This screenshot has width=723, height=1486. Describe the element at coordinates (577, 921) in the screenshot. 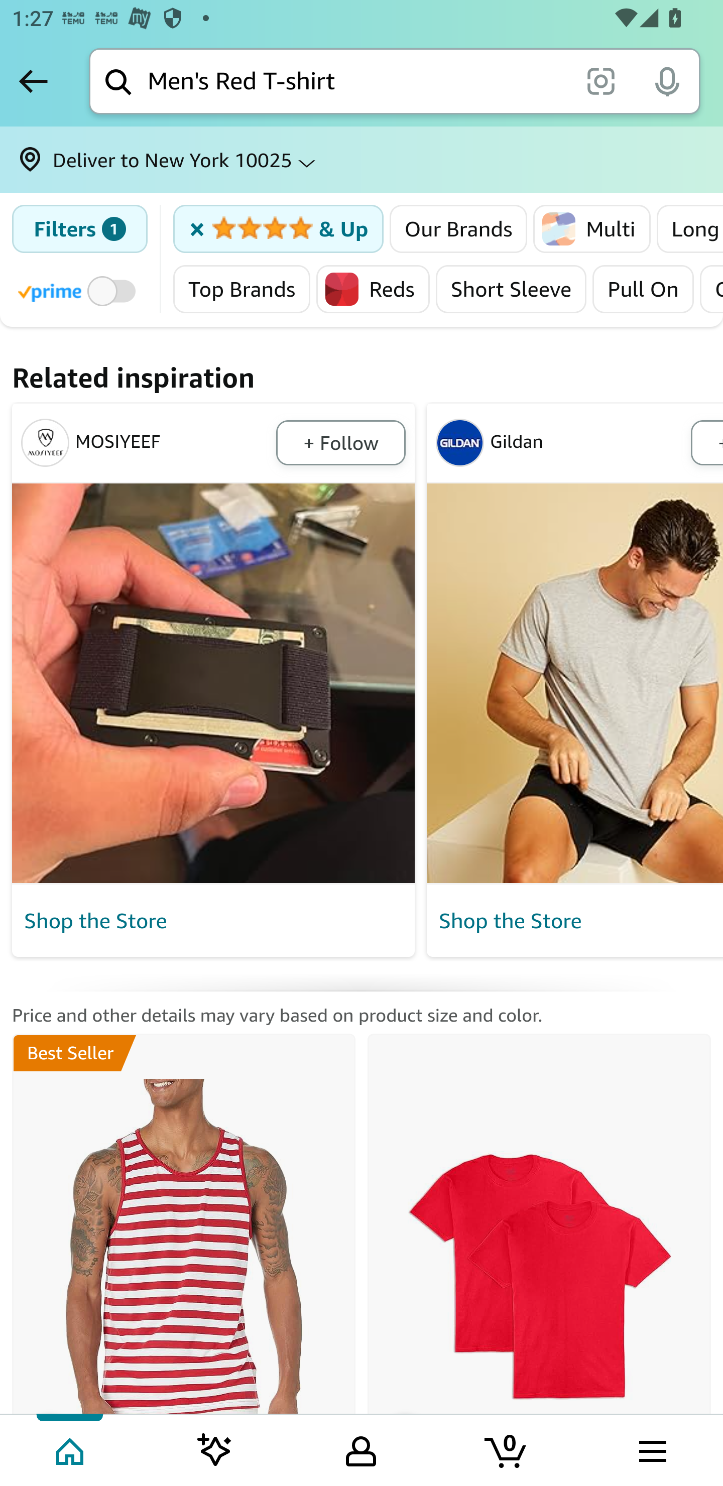

I see `Shop the Store` at that location.